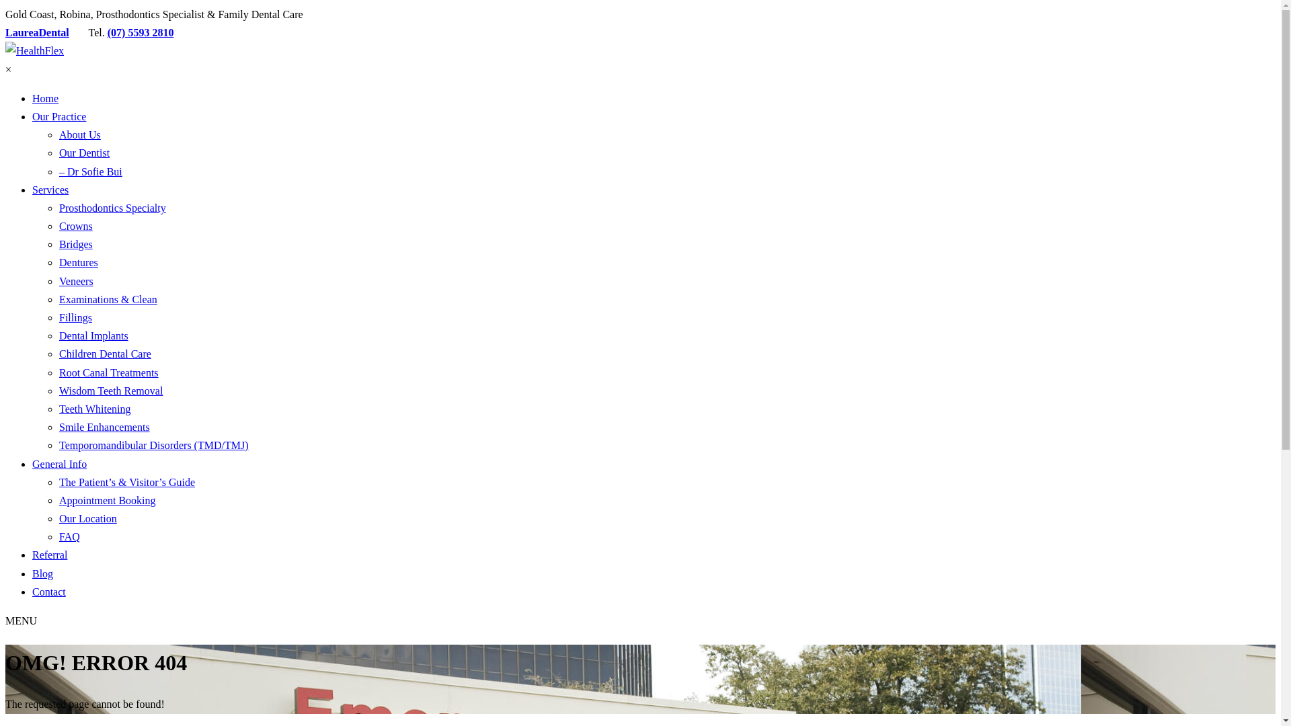 This screenshot has height=726, width=1291. I want to click on Home, so click(46, 98).